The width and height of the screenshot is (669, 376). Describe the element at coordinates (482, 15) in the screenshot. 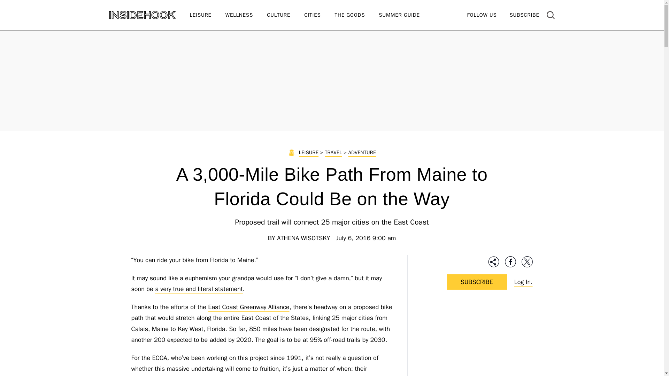

I see `FOLLOW US` at that location.